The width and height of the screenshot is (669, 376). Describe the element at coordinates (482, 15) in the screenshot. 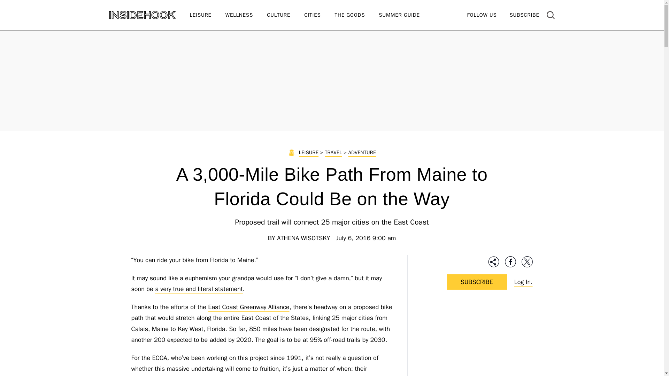

I see `FOLLOW US` at that location.